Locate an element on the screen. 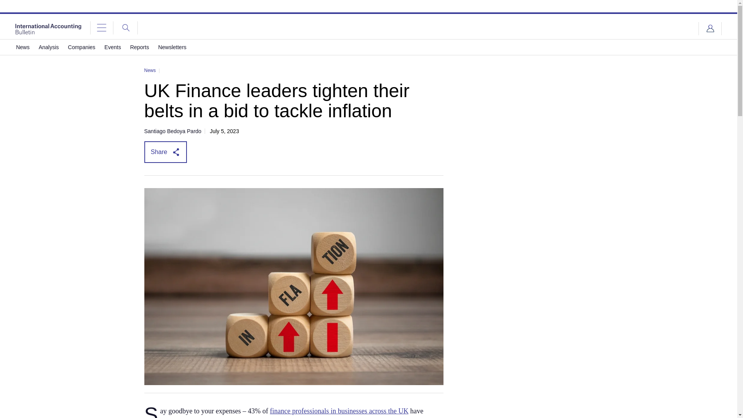  Companies is located at coordinates (82, 47).